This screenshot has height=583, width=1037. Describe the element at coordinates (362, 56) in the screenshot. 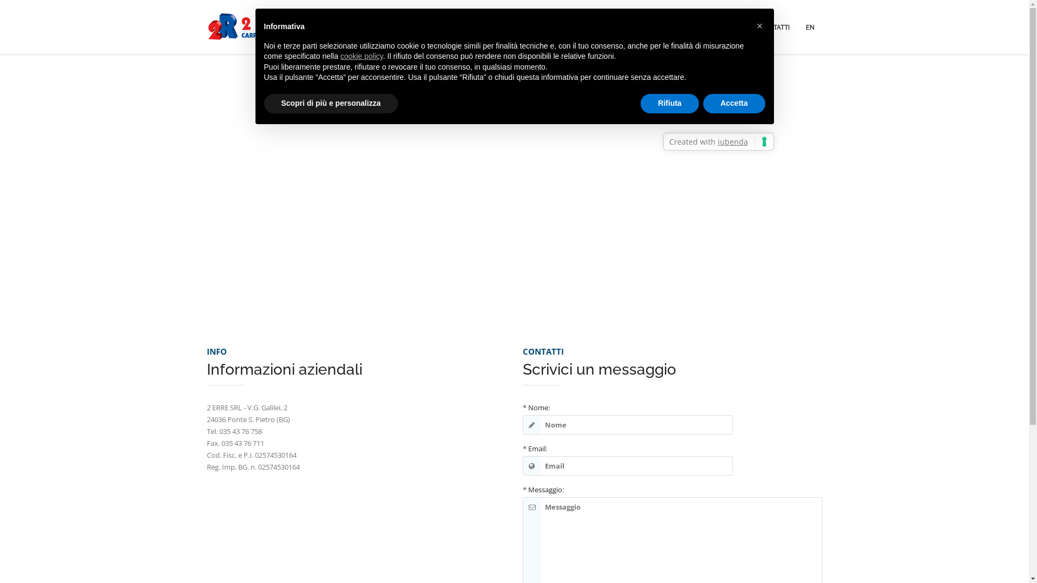

I see `cookie policy` at that location.